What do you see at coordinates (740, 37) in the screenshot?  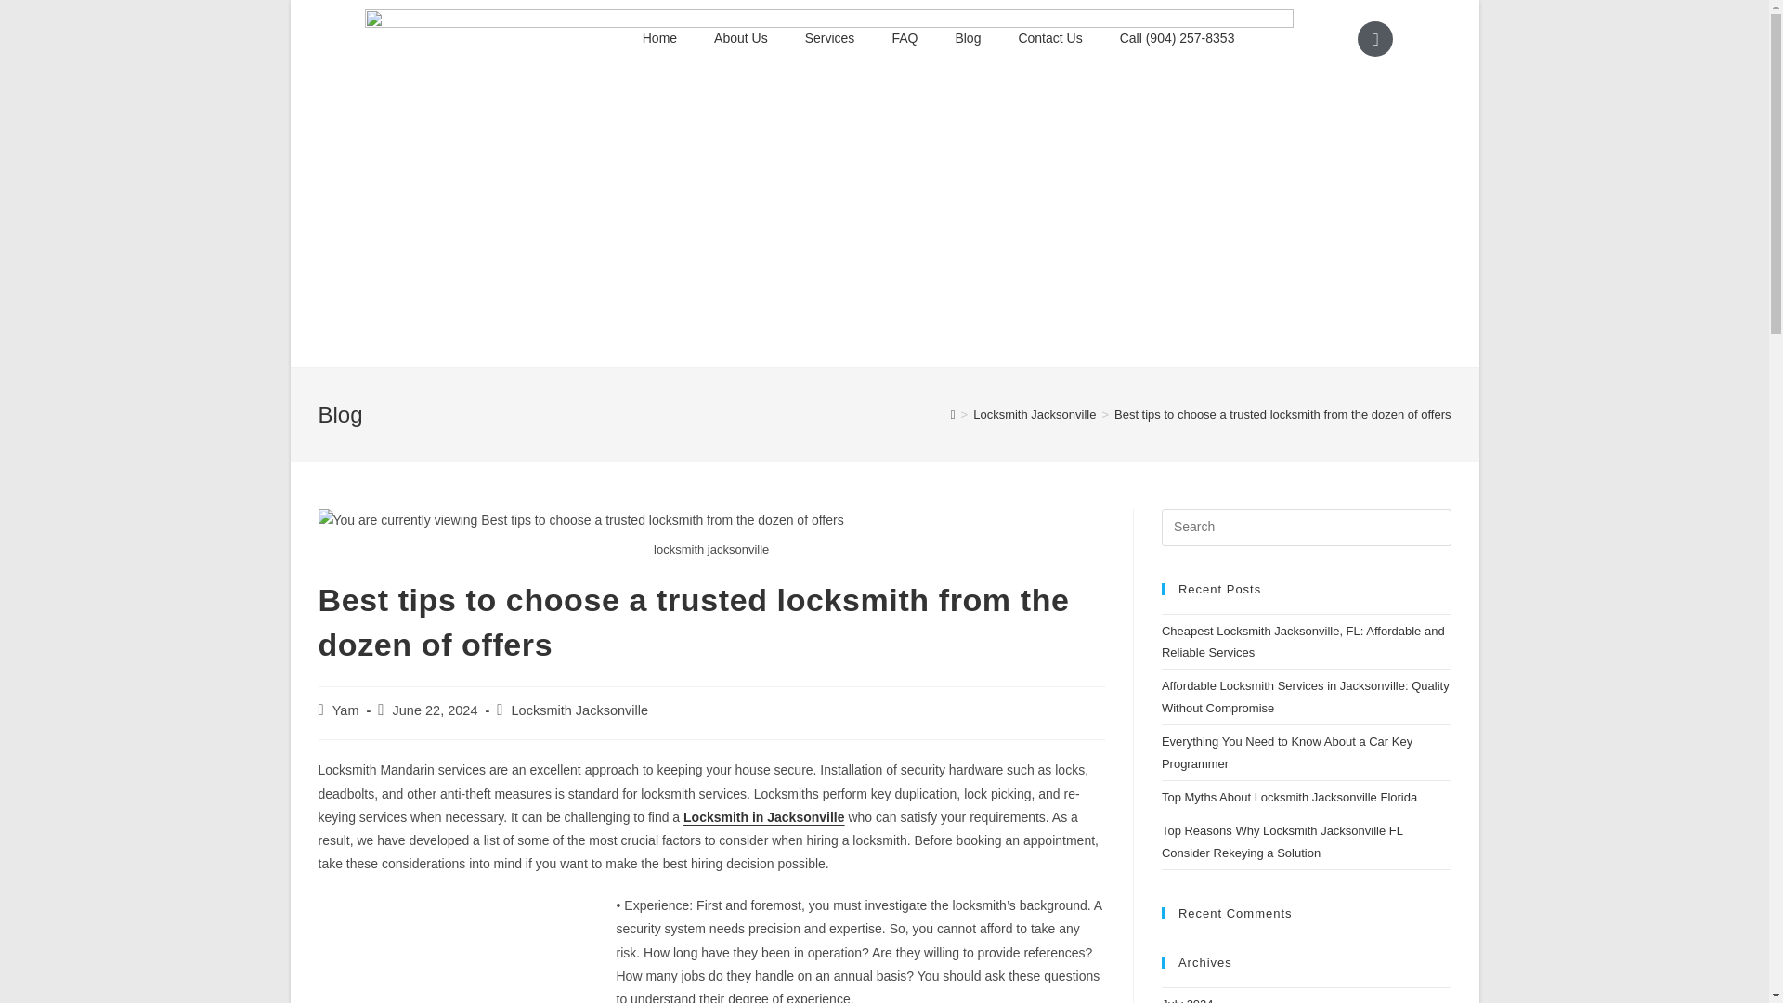 I see `About Us` at bounding box center [740, 37].